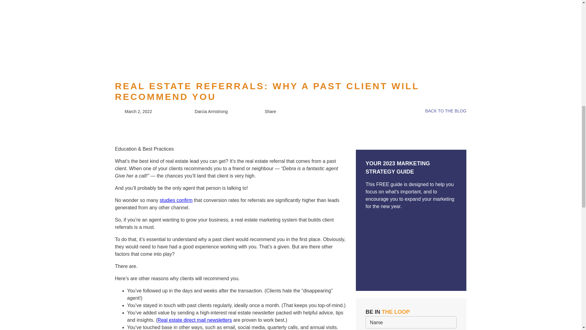  I want to click on studies confirm, so click(176, 200).